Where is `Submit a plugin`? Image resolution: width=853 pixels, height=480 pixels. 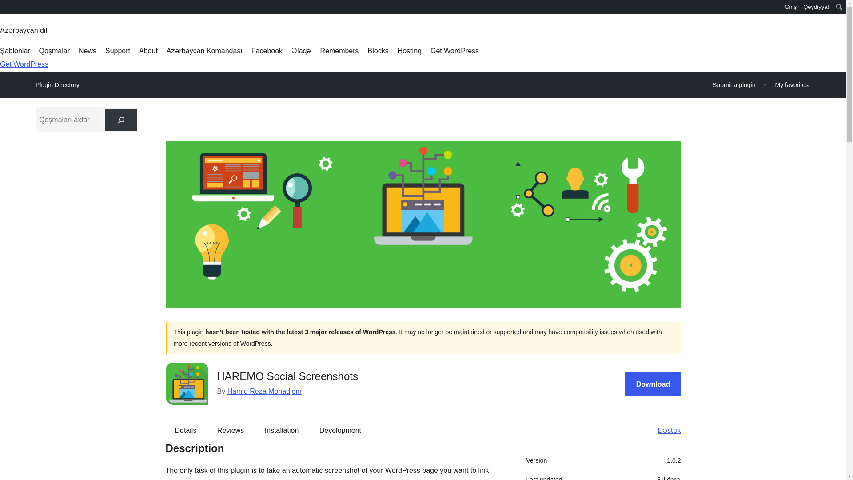
Submit a plugin is located at coordinates (734, 84).